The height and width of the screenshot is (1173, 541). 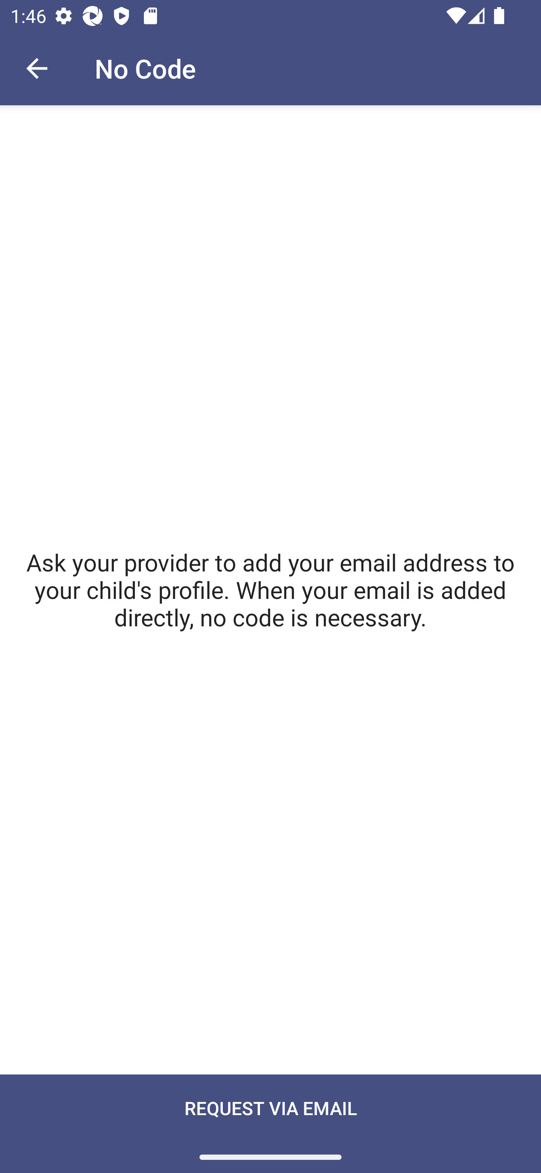 I want to click on REQUEST VIA EMAIL, so click(x=270, y=1123).